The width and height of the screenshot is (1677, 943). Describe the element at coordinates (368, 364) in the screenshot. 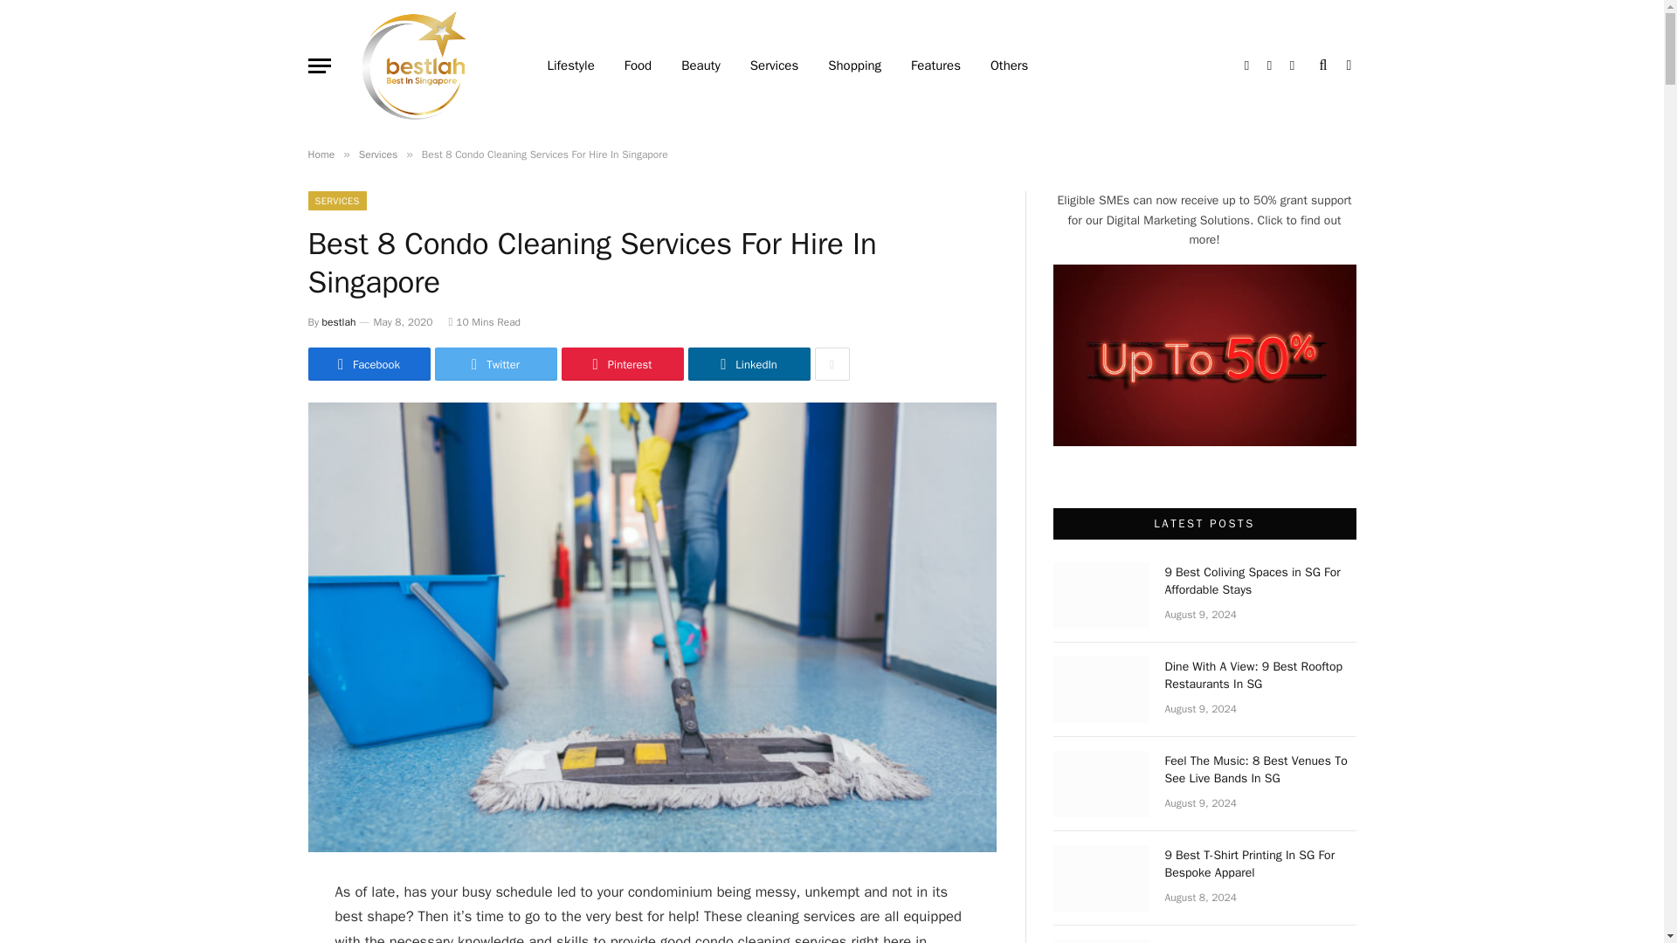

I see `Facebook` at that location.